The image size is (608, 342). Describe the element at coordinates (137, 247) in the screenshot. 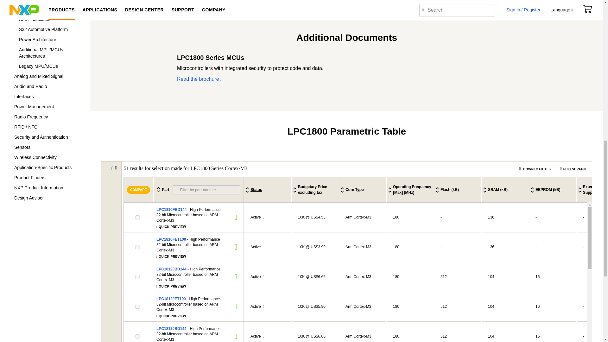

I see `on` at that location.